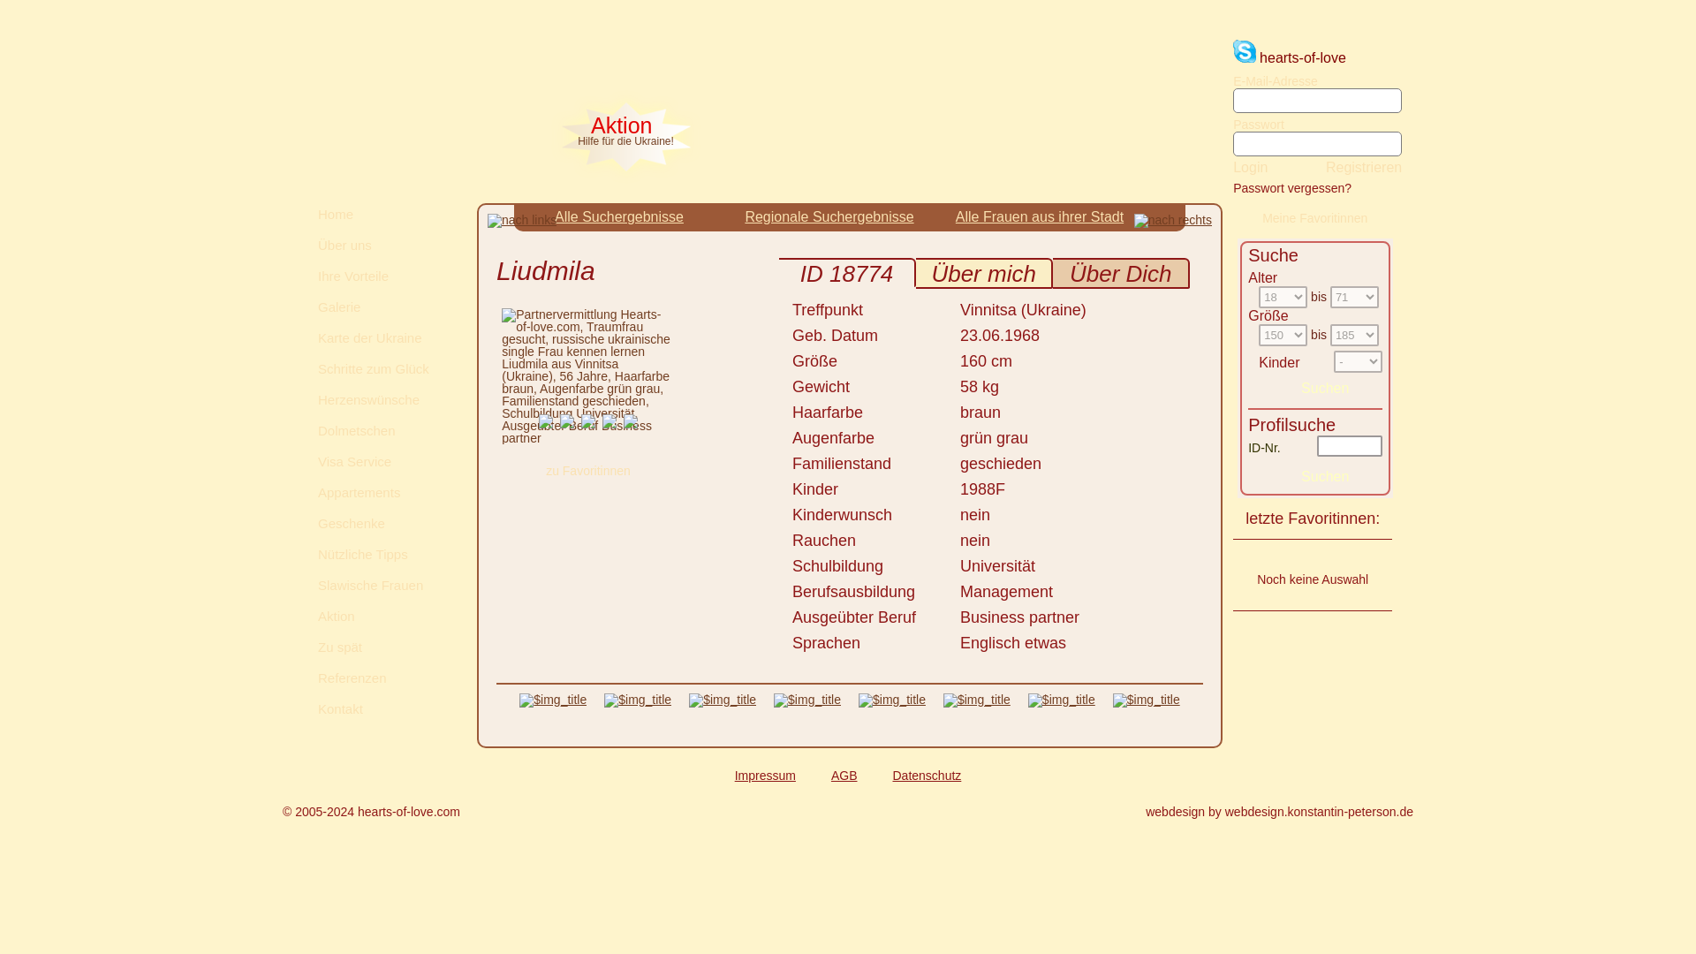 The width and height of the screenshot is (1696, 954). I want to click on Dolmetschen, so click(382, 431).